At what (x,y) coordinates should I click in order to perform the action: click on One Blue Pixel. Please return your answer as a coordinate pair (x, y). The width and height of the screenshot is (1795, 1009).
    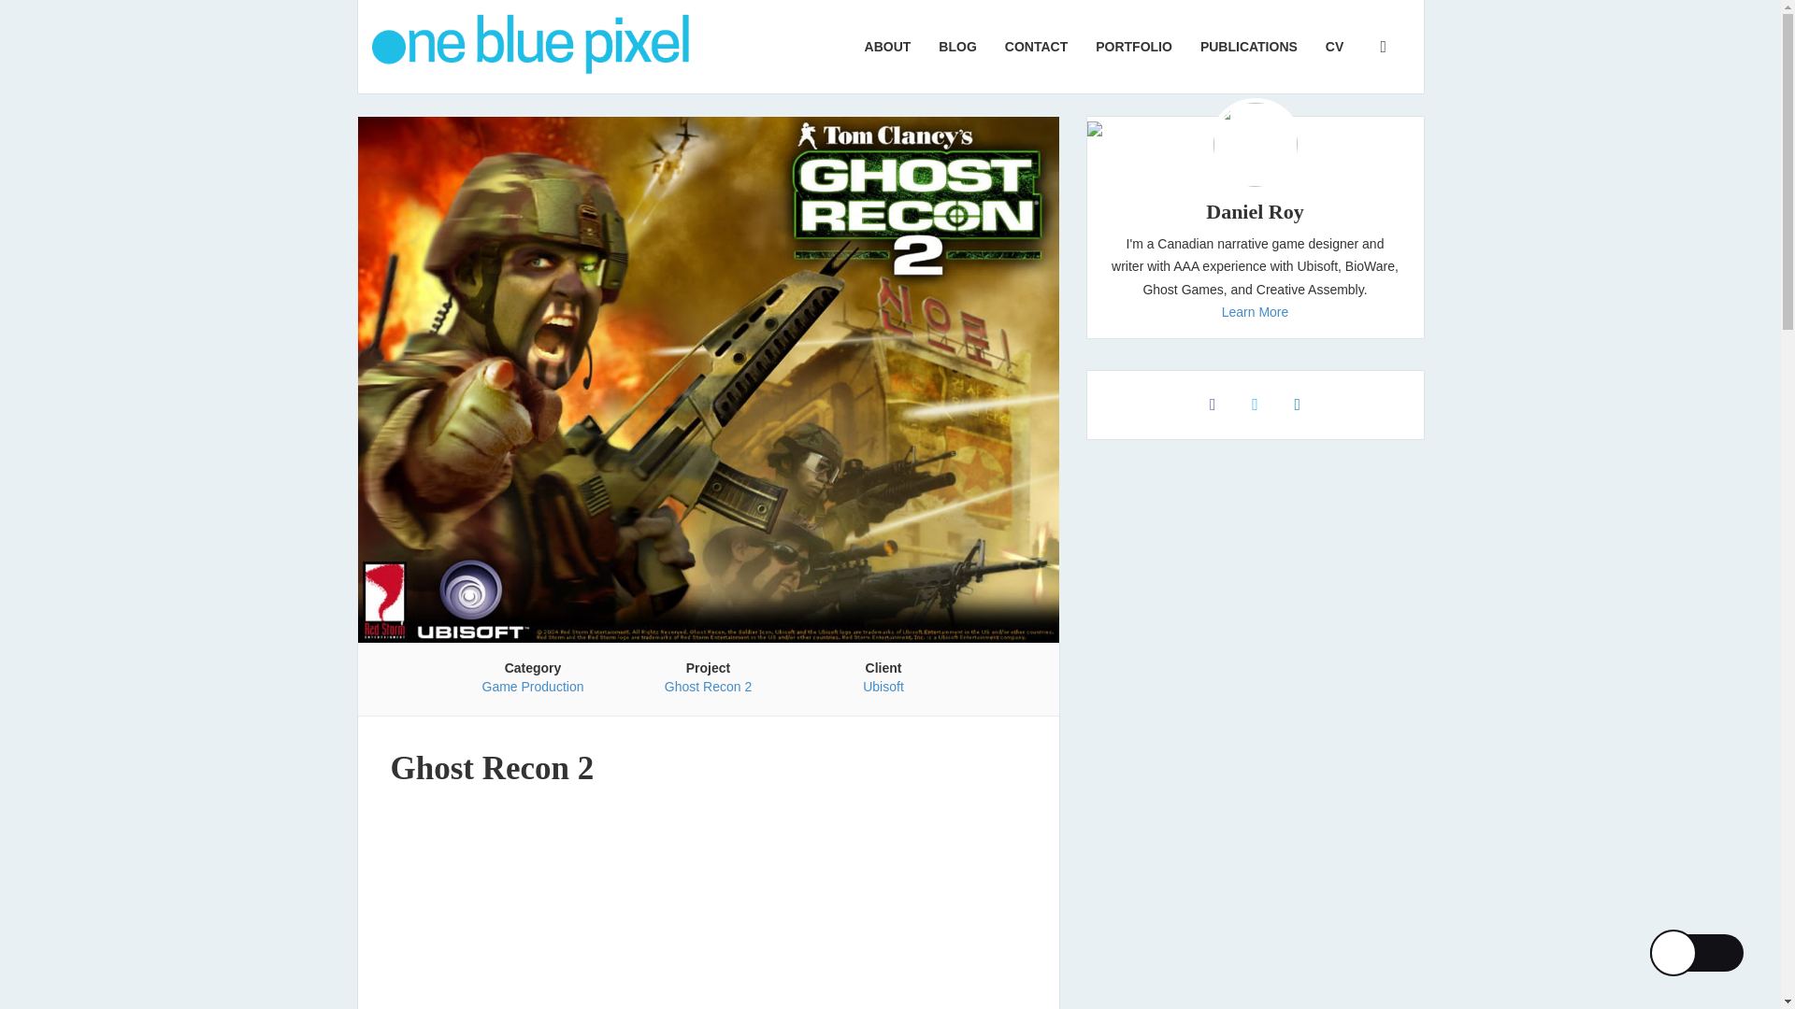
    Looking at the image, I should click on (529, 47).